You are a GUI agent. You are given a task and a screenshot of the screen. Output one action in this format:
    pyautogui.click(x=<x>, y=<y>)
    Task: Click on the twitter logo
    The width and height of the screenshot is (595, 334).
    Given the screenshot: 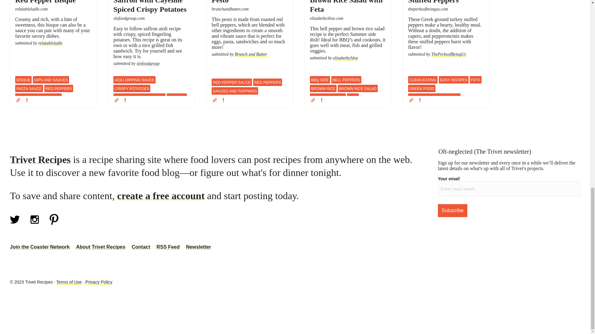 What is the action you would take?
    pyautogui.click(x=15, y=220)
    